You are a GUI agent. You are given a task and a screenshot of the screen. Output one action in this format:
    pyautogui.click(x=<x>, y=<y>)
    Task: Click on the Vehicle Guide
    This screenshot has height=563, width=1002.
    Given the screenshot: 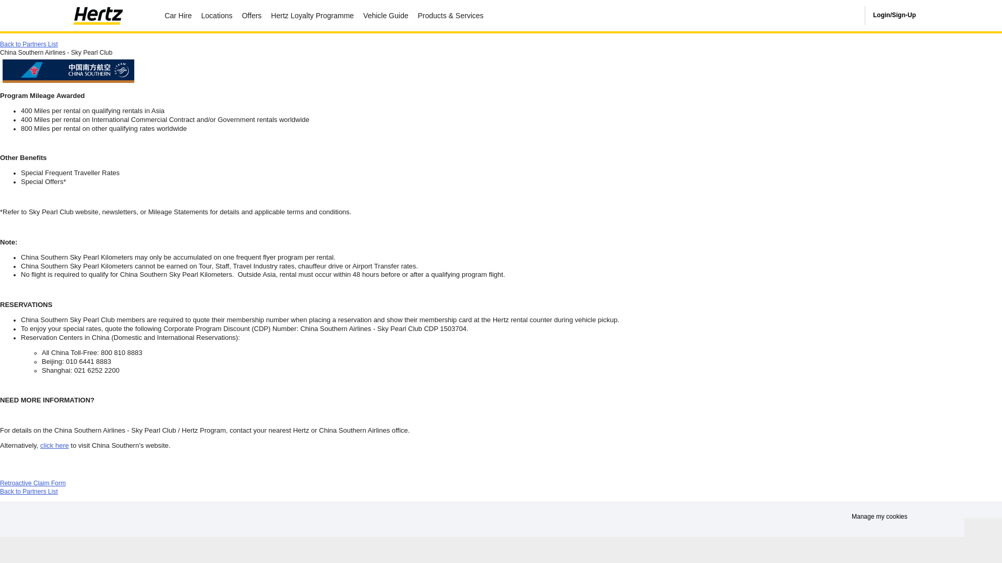 What is the action you would take?
    pyautogui.click(x=386, y=16)
    